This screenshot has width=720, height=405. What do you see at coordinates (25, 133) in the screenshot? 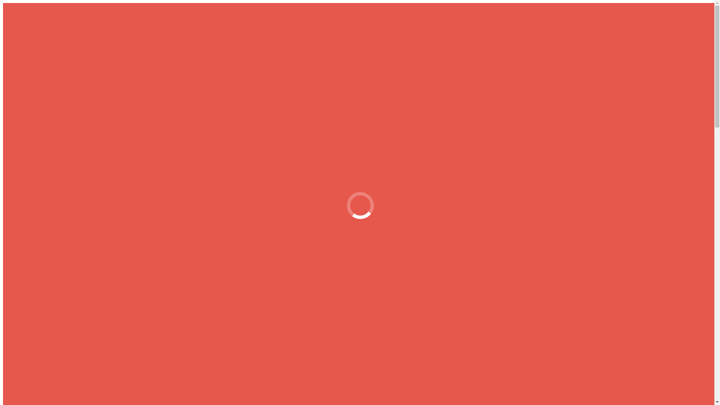
I see `Home` at bounding box center [25, 133].